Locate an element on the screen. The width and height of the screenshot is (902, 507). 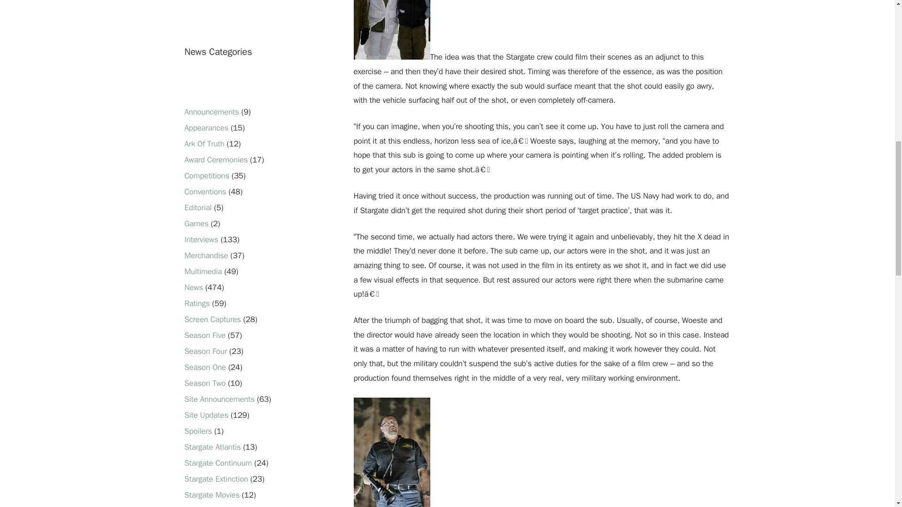
Announcements is located at coordinates (211, 112).